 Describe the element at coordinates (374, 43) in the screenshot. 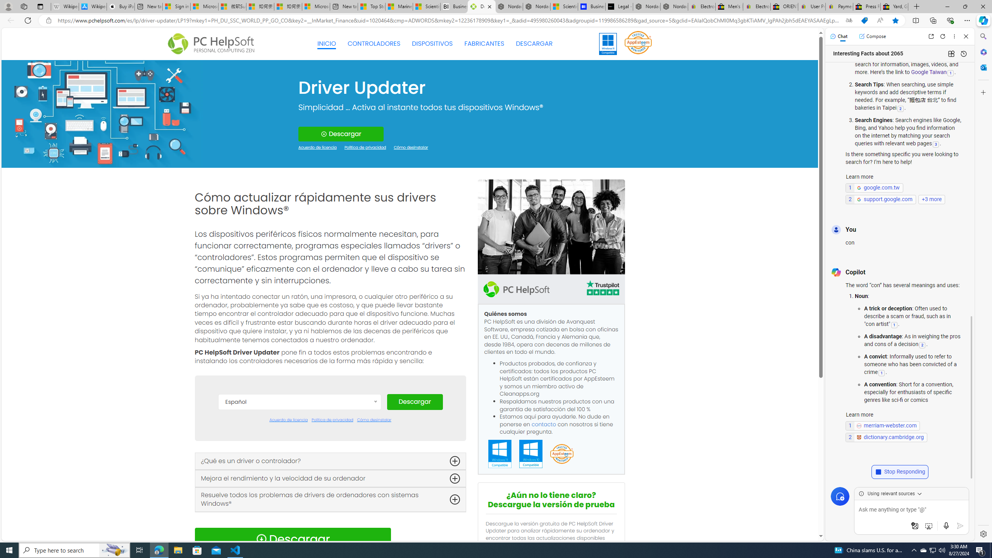

I see `CONTROLADORES` at that location.